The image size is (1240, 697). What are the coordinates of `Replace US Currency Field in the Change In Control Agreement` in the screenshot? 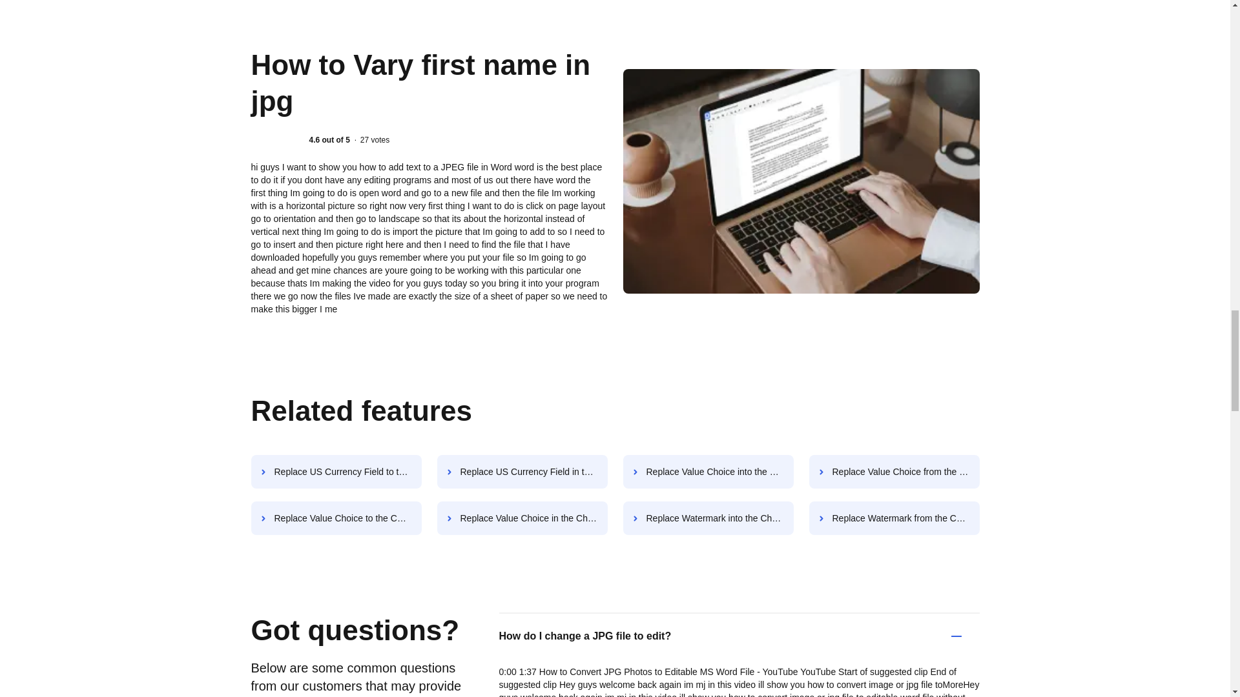 It's located at (522, 472).